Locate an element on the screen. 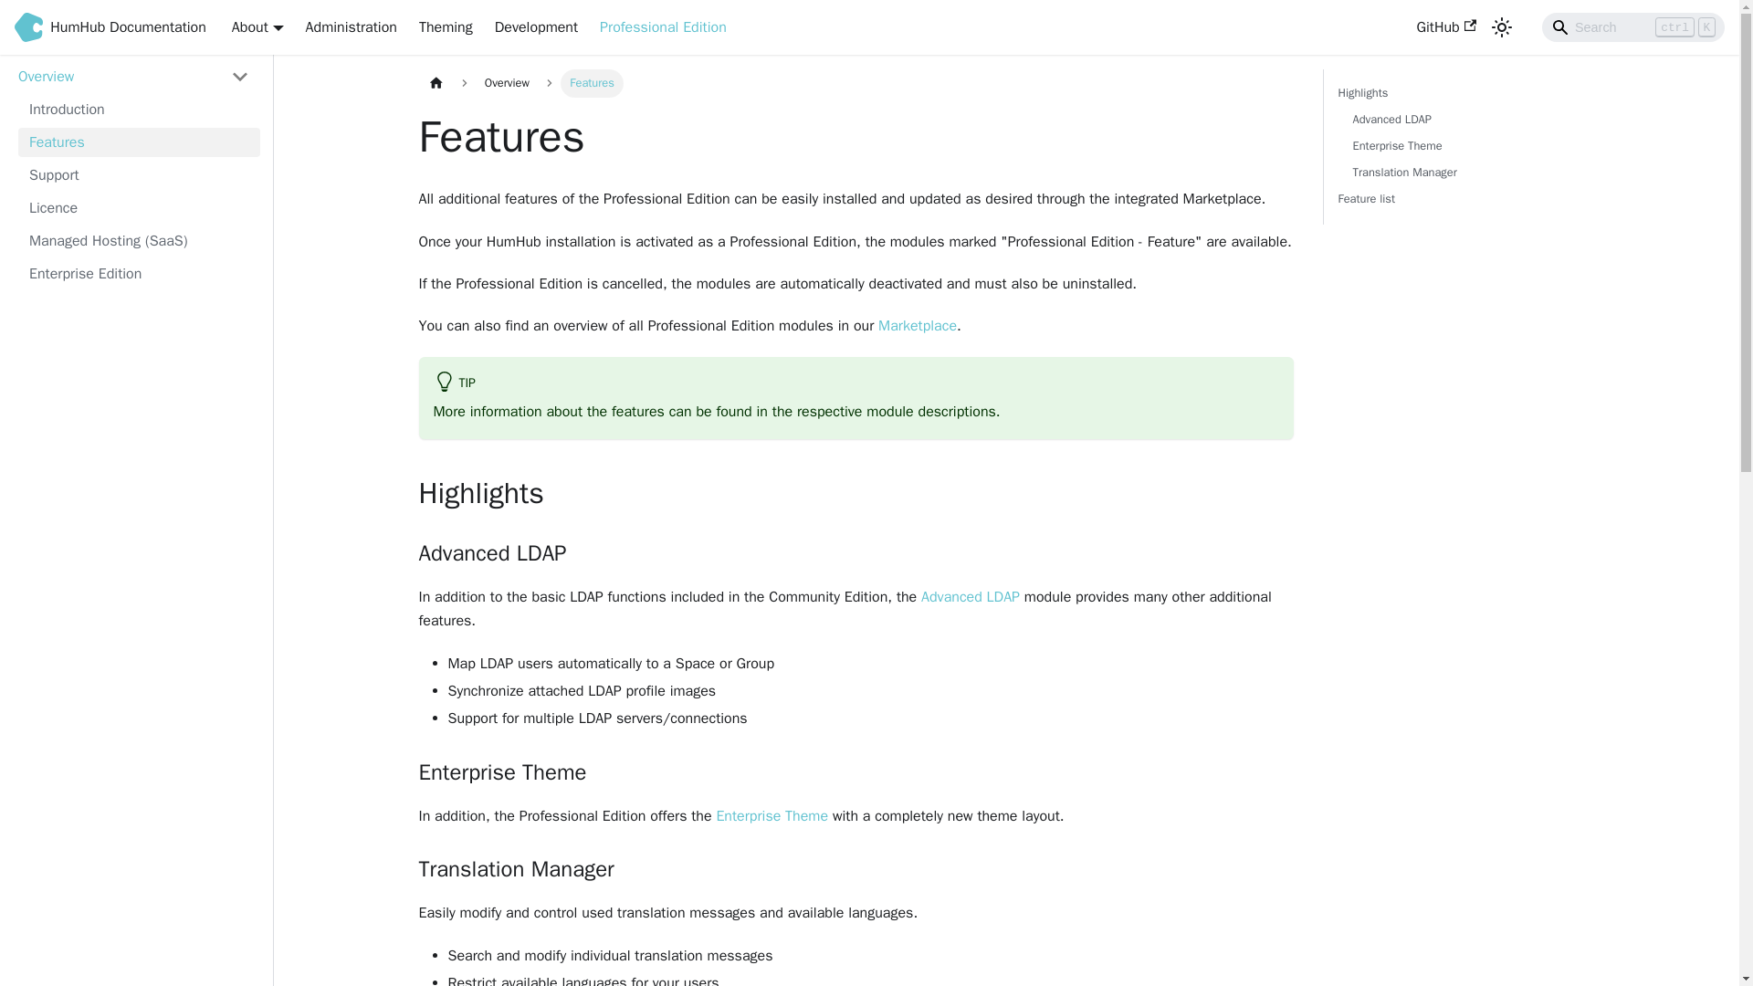 Image resolution: width=1753 pixels, height=986 pixels. Development is located at coordinates (536, 27).